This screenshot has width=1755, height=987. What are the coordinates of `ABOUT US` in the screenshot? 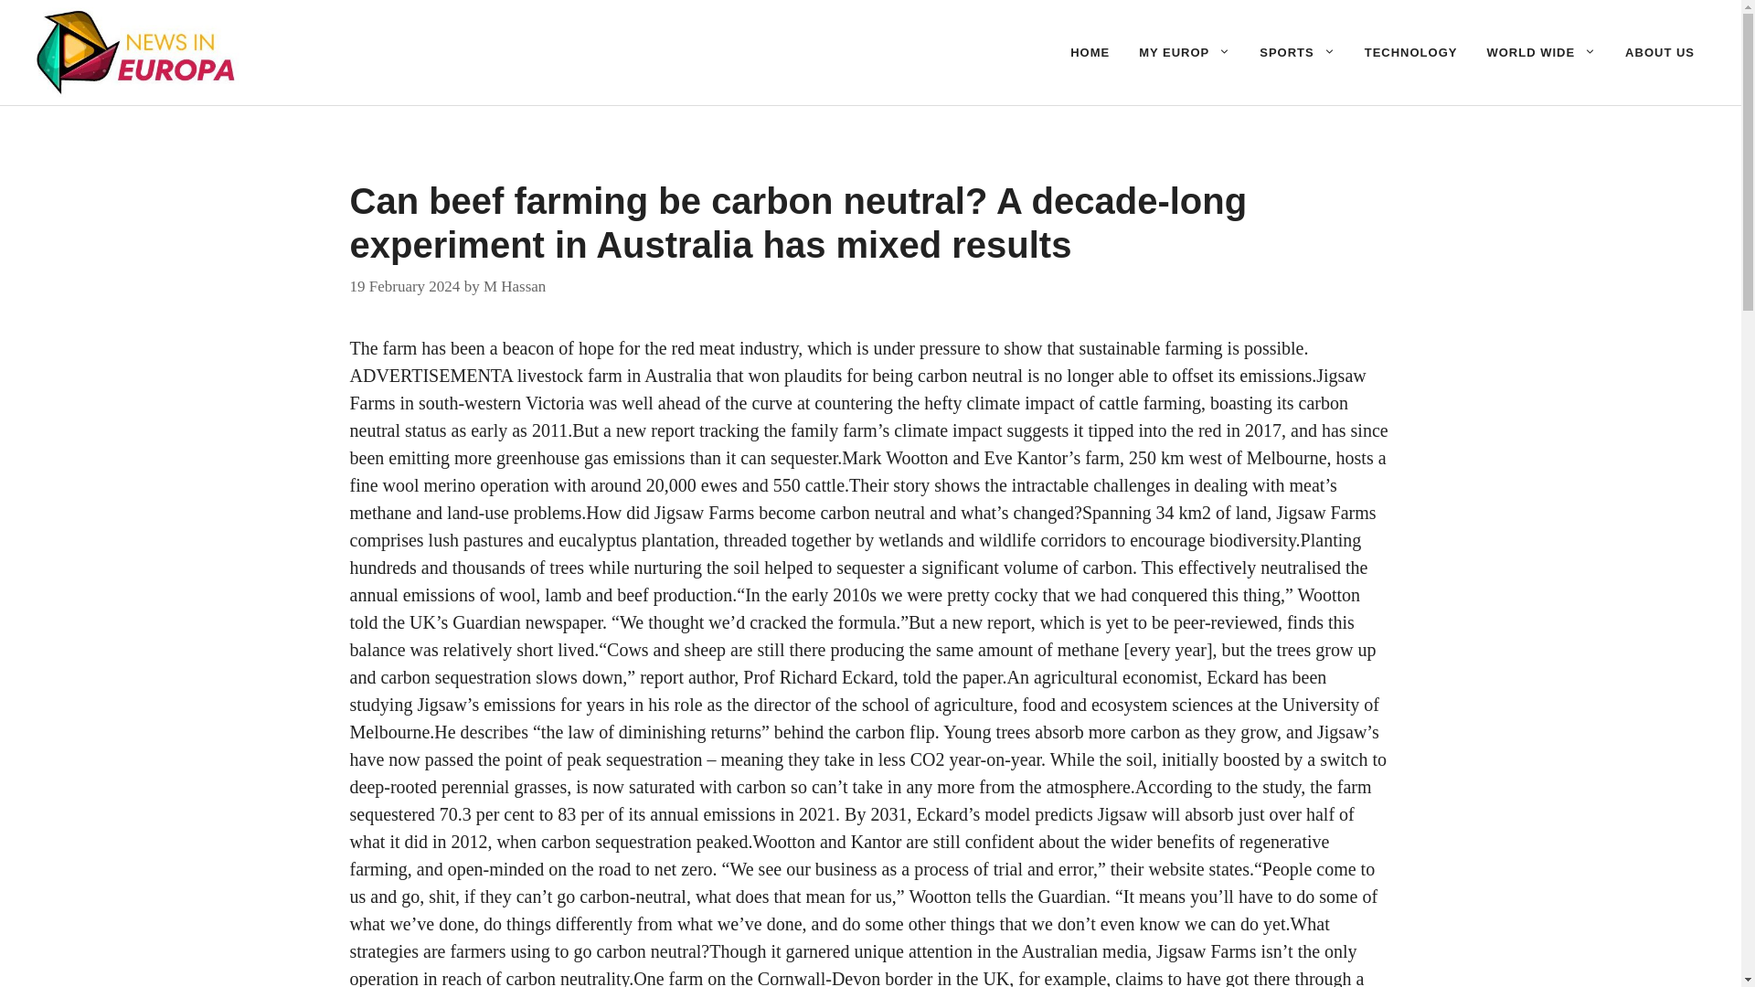 It's located at (1660, 53).